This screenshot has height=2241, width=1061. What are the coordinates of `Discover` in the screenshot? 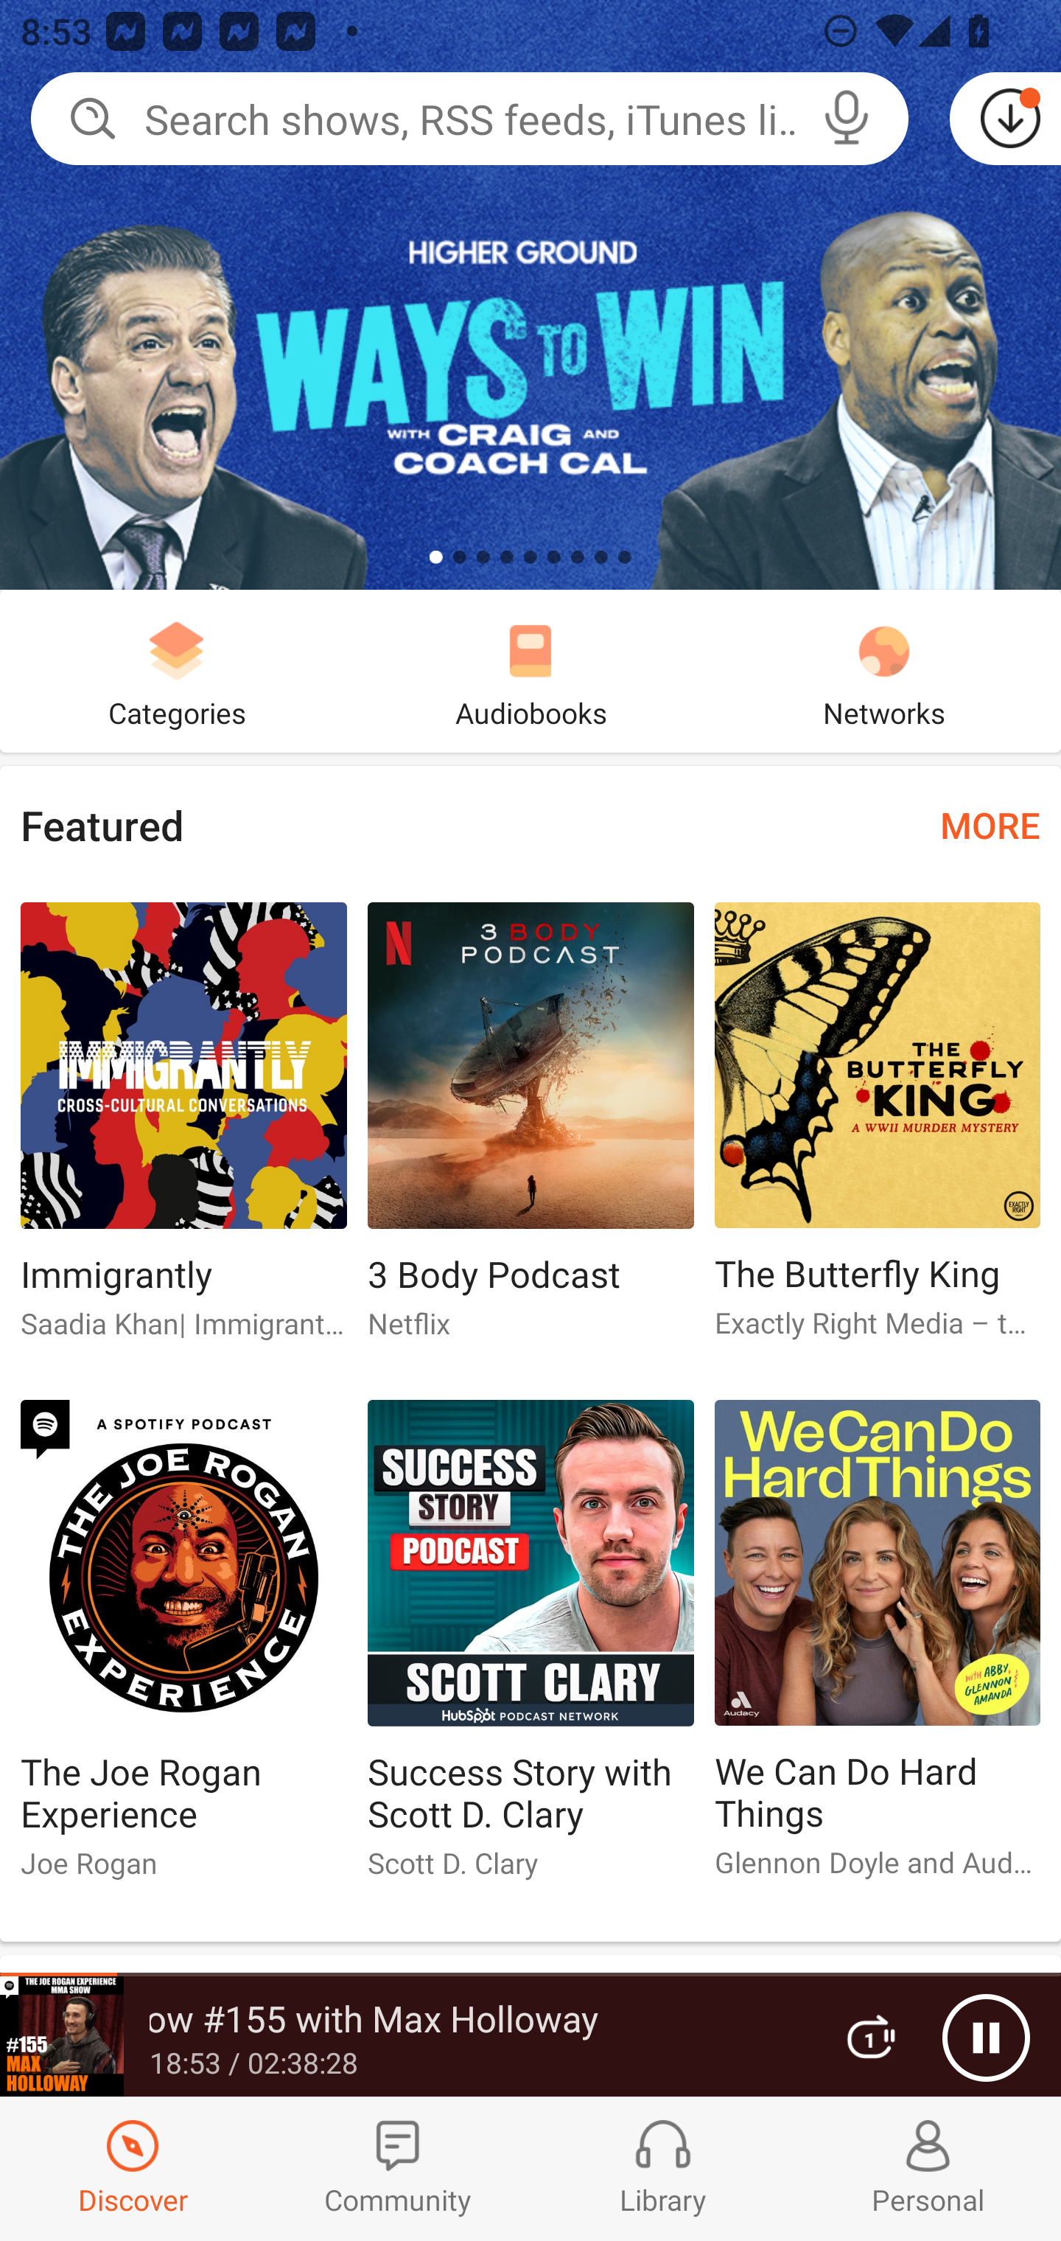 It's located at (133, 2169).